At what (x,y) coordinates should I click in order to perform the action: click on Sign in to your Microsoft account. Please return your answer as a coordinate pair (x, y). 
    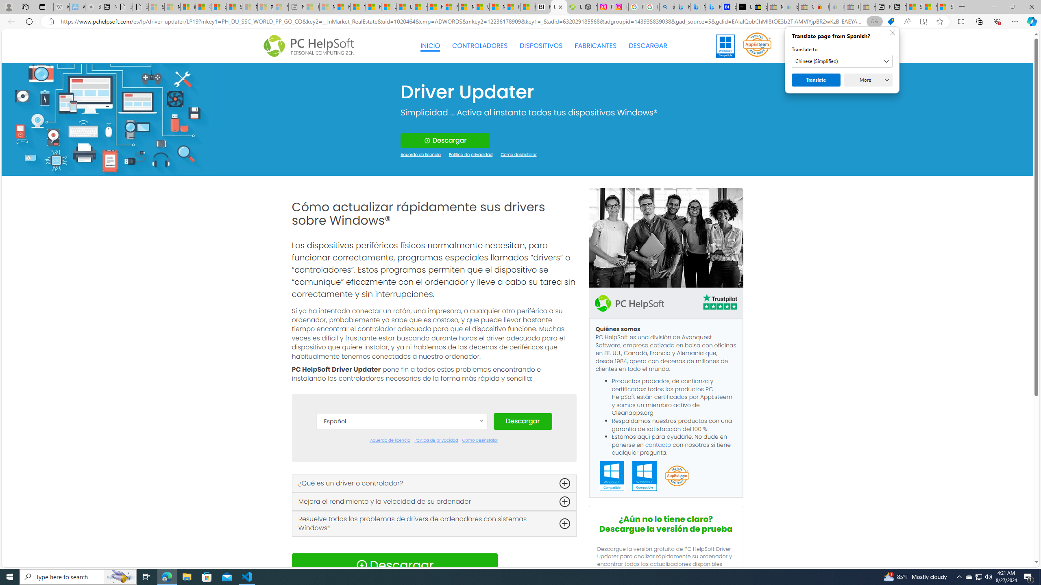
    Looking at the image, I should click on (945, 7).